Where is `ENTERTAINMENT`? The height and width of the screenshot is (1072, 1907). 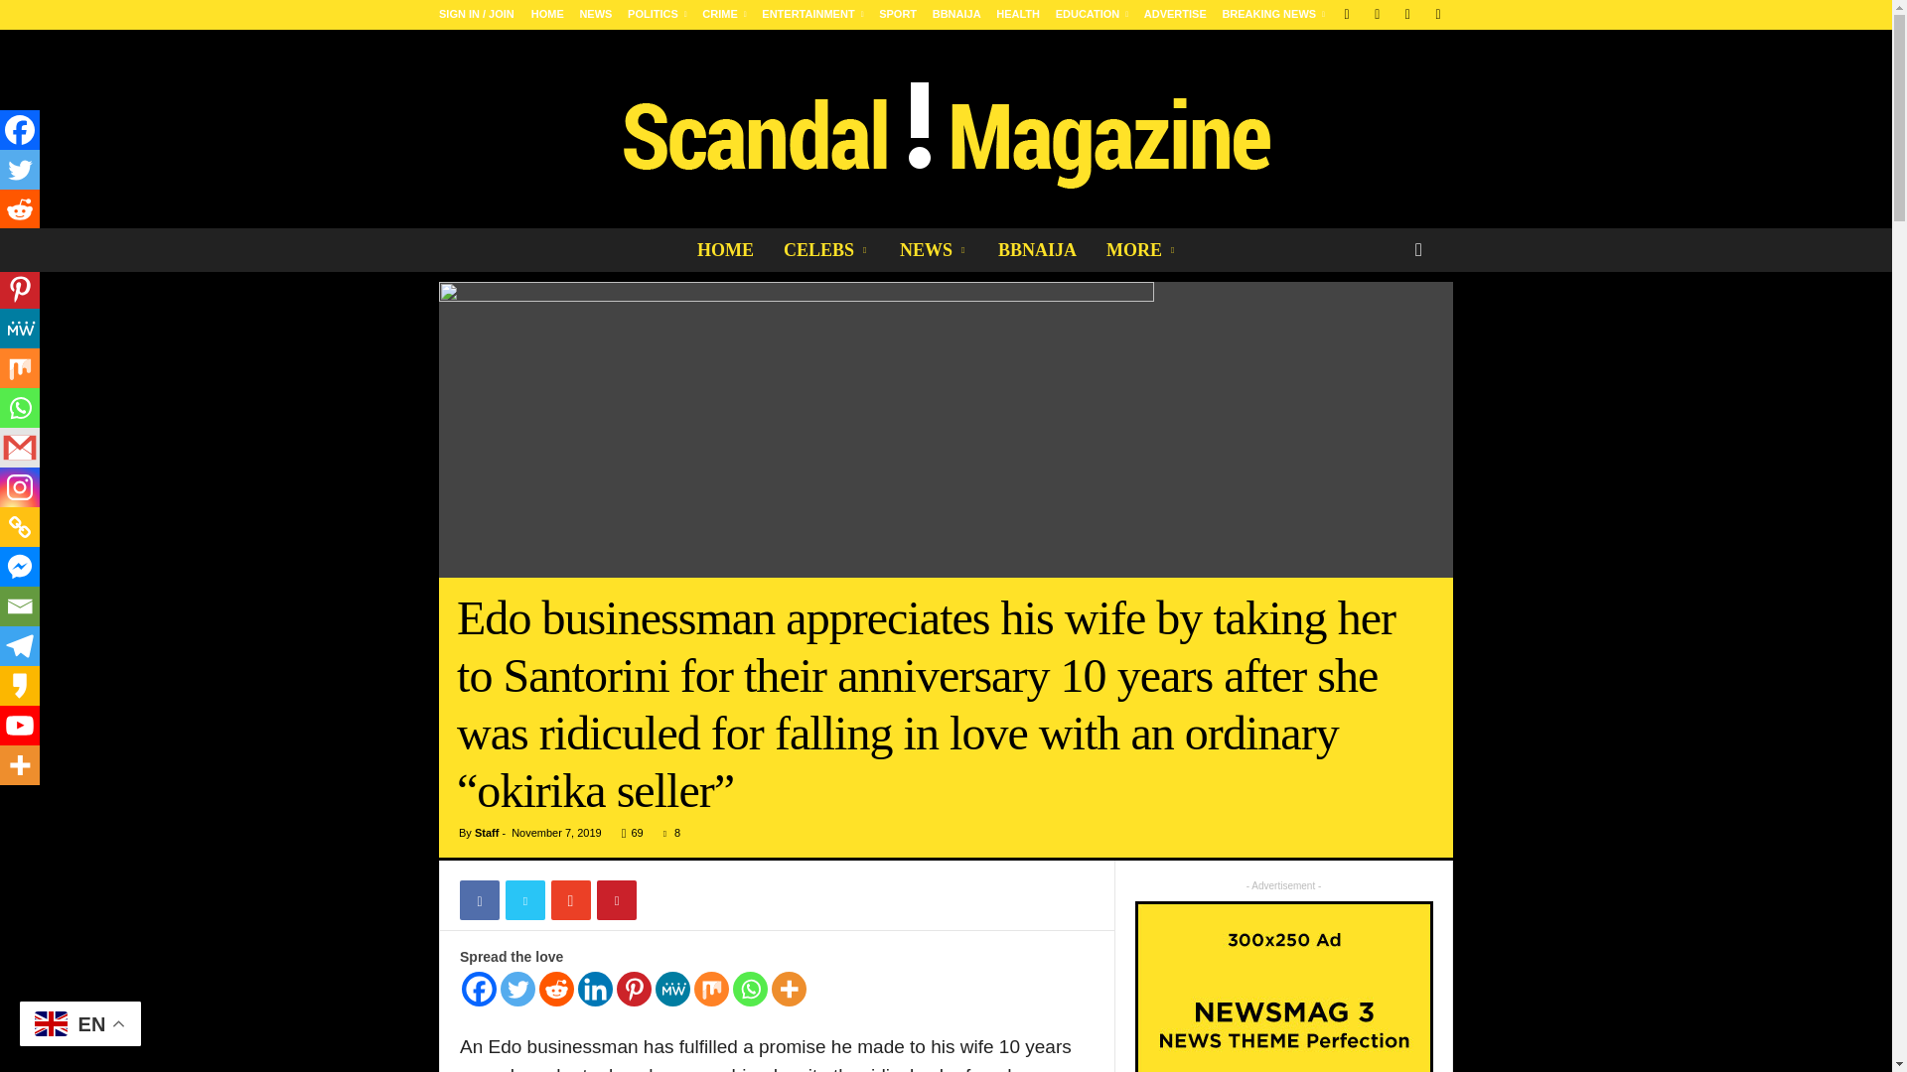 ENTERTAINMENT is located at coordinates (812, 14).